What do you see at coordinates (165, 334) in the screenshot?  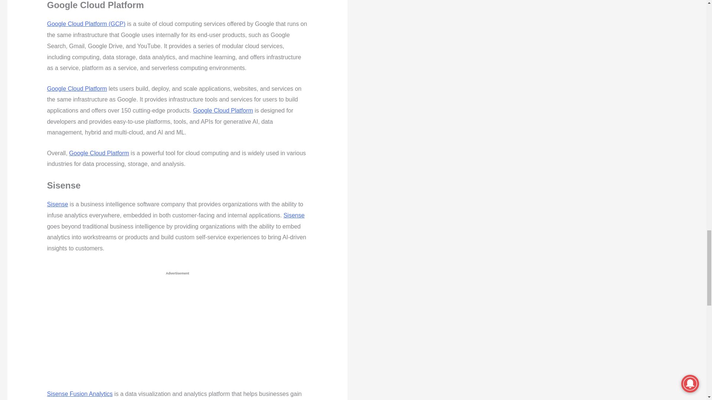 I see `Advertisement` at bounding box center [165, 334].